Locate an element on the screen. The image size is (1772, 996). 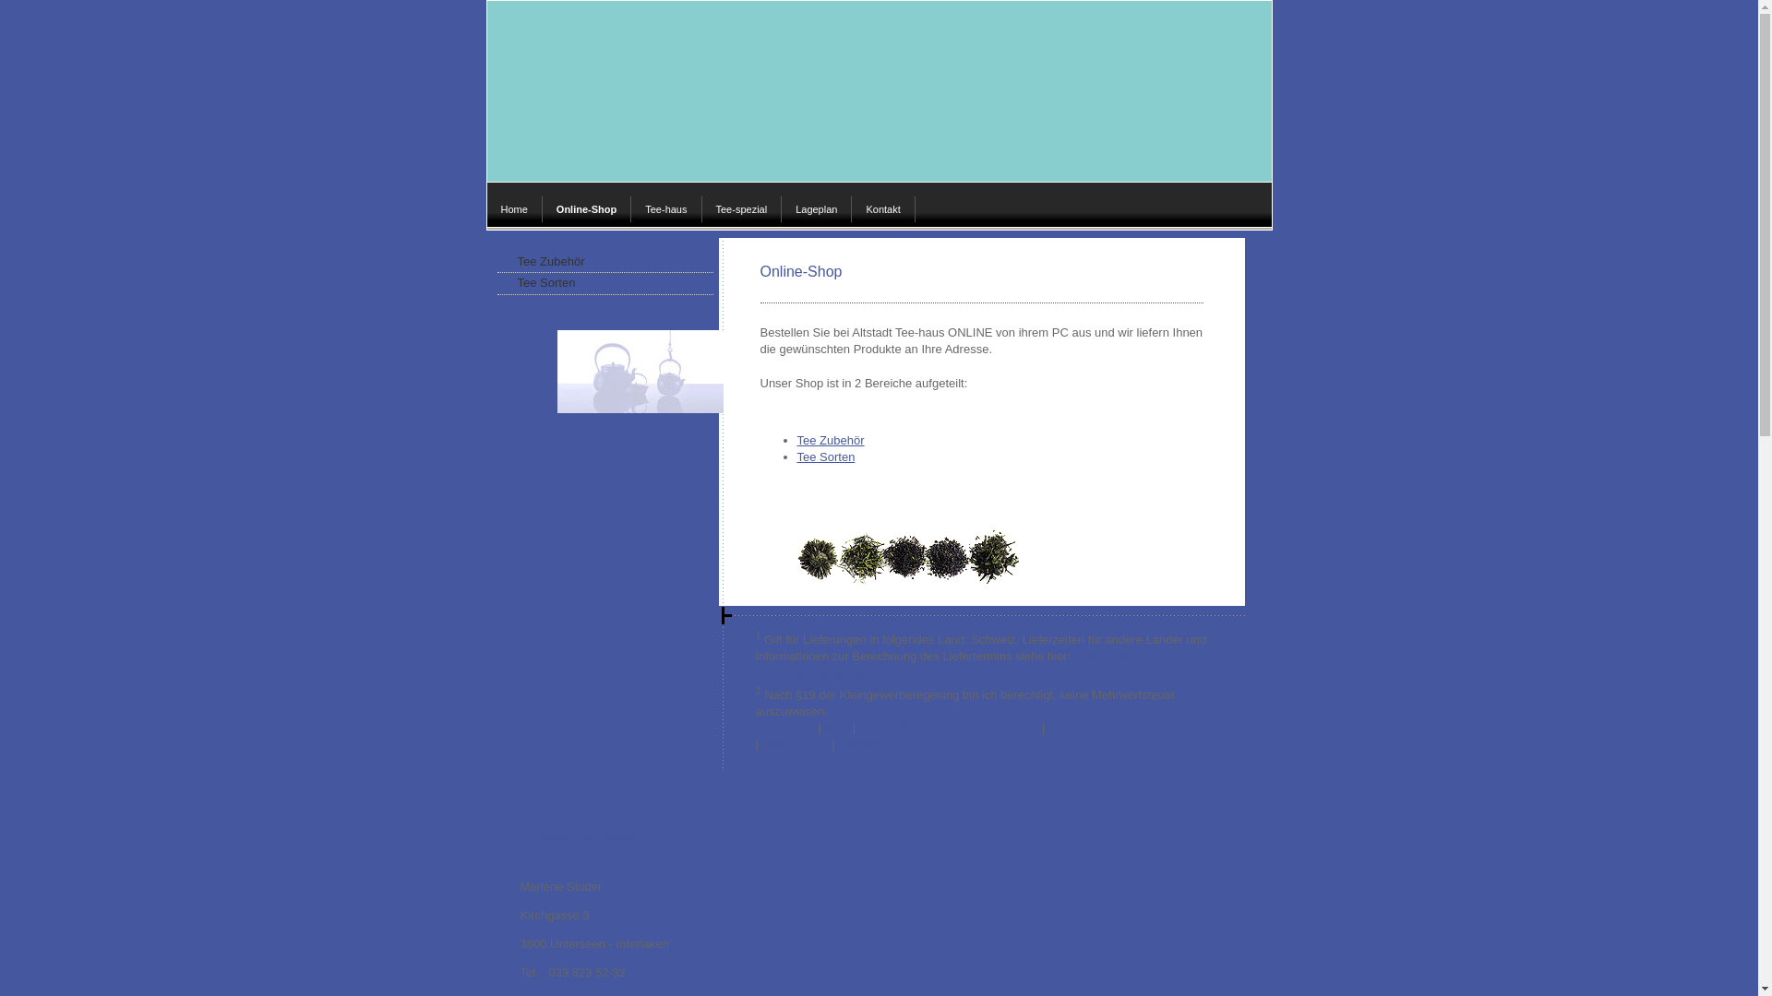
Liefer- und Zahlungsbedingungen is located at coordinates (1138, 729).